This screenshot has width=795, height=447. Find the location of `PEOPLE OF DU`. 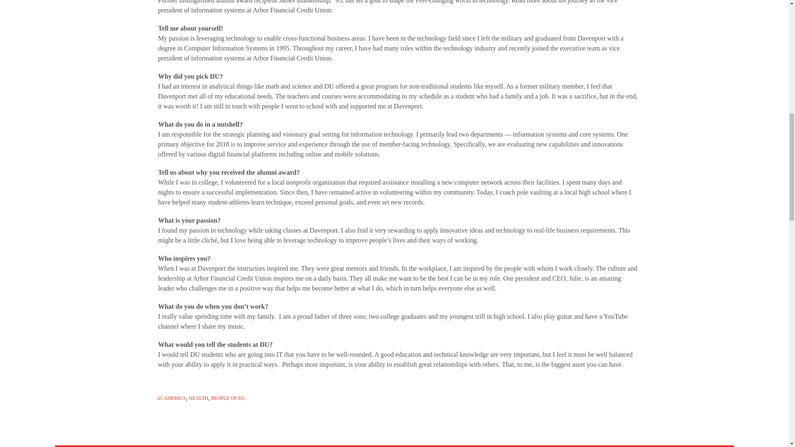

PEOPLE OF DU is located at coordinates (229, 398).